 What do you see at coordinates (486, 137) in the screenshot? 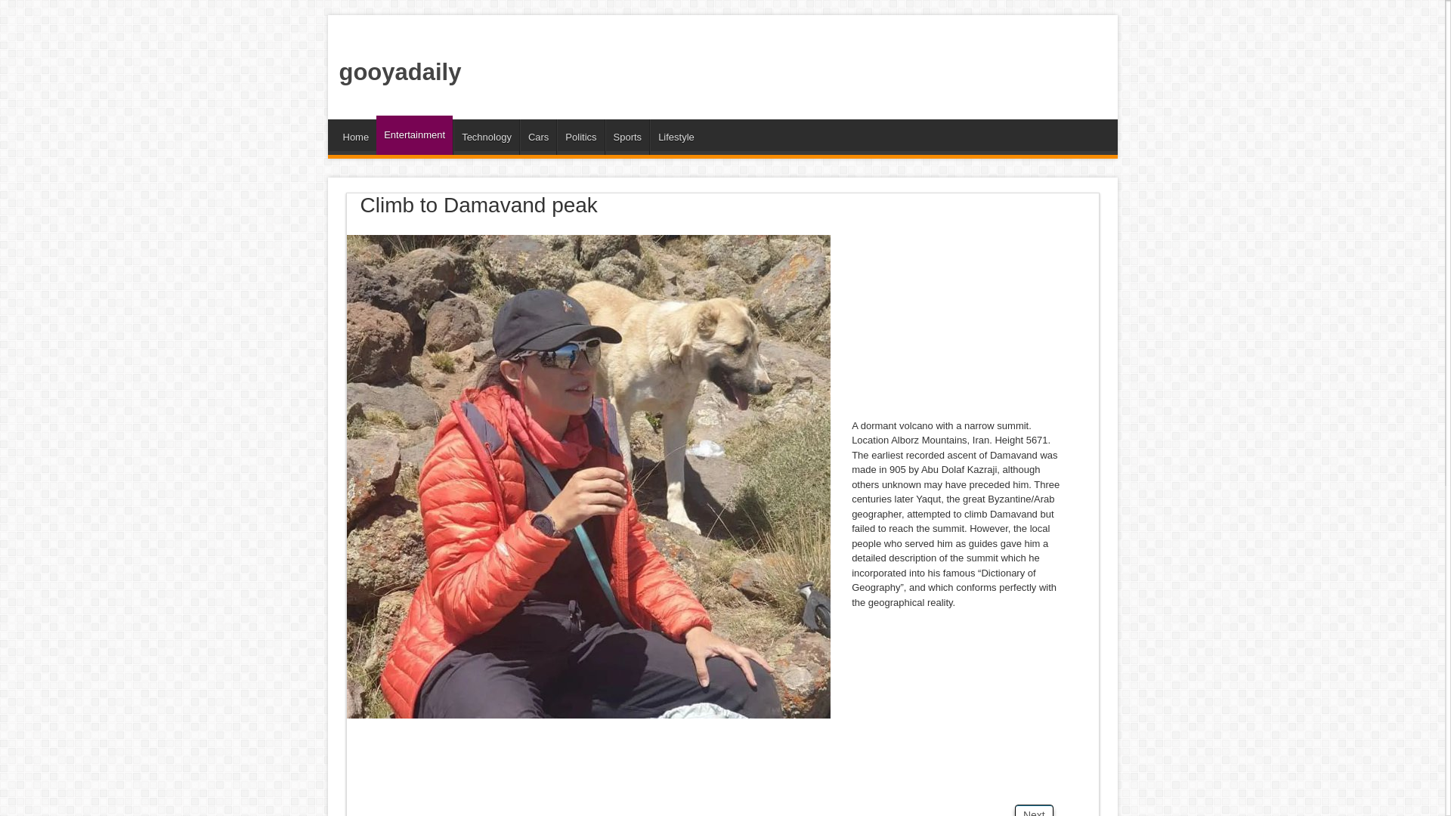
I see `Technology` at bounding box center [486, 137].